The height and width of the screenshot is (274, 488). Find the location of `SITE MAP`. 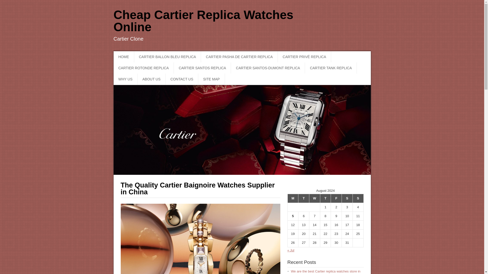

SITE MAP is located at coordinates (211, 79).